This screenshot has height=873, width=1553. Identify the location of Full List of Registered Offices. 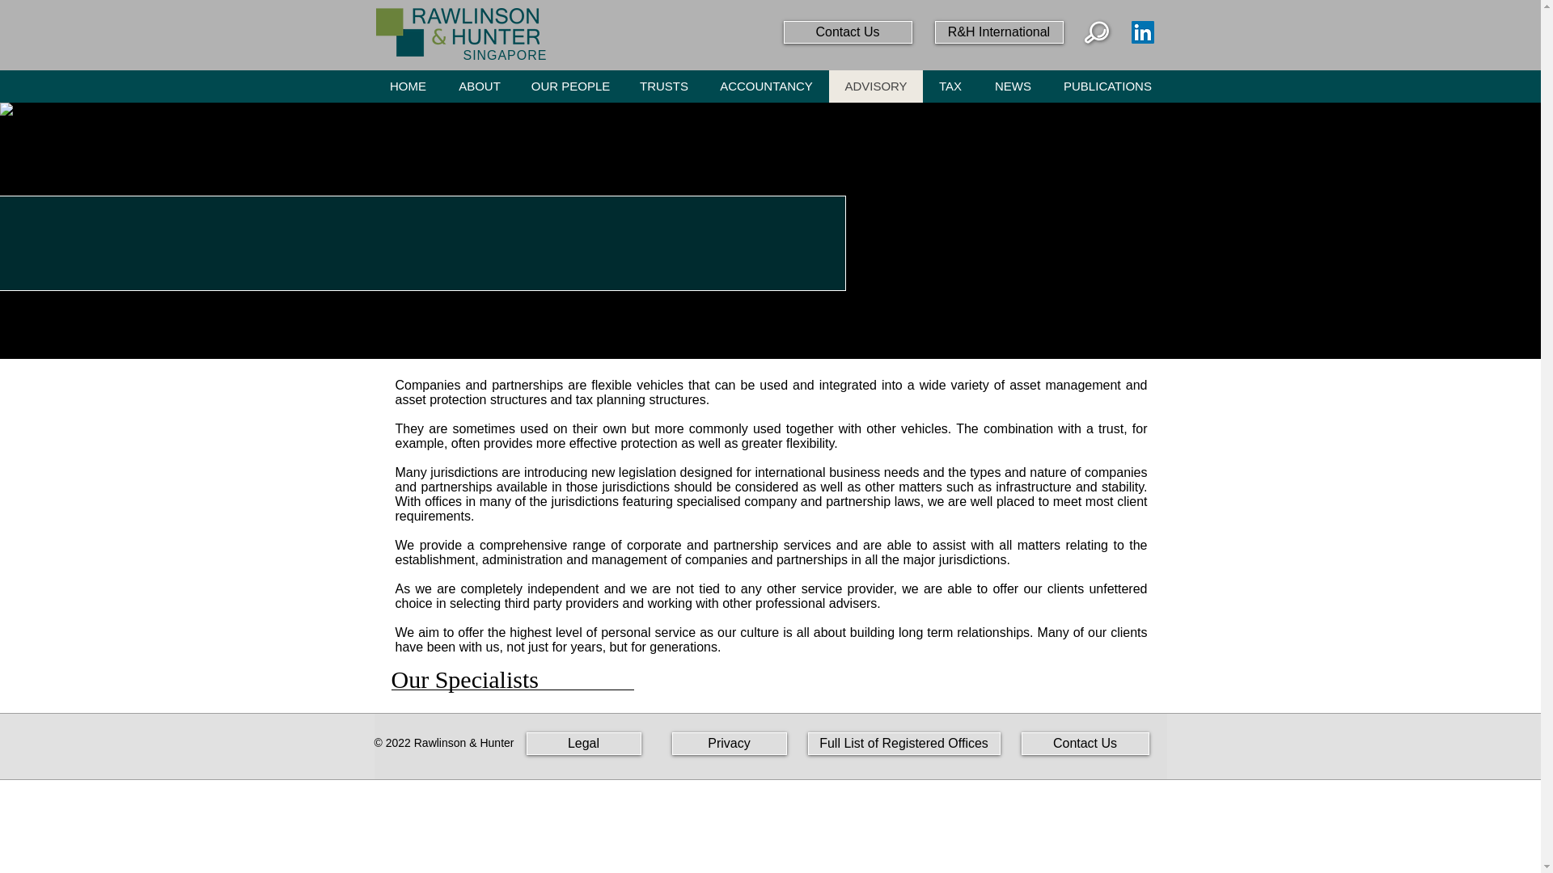
(903, 744).